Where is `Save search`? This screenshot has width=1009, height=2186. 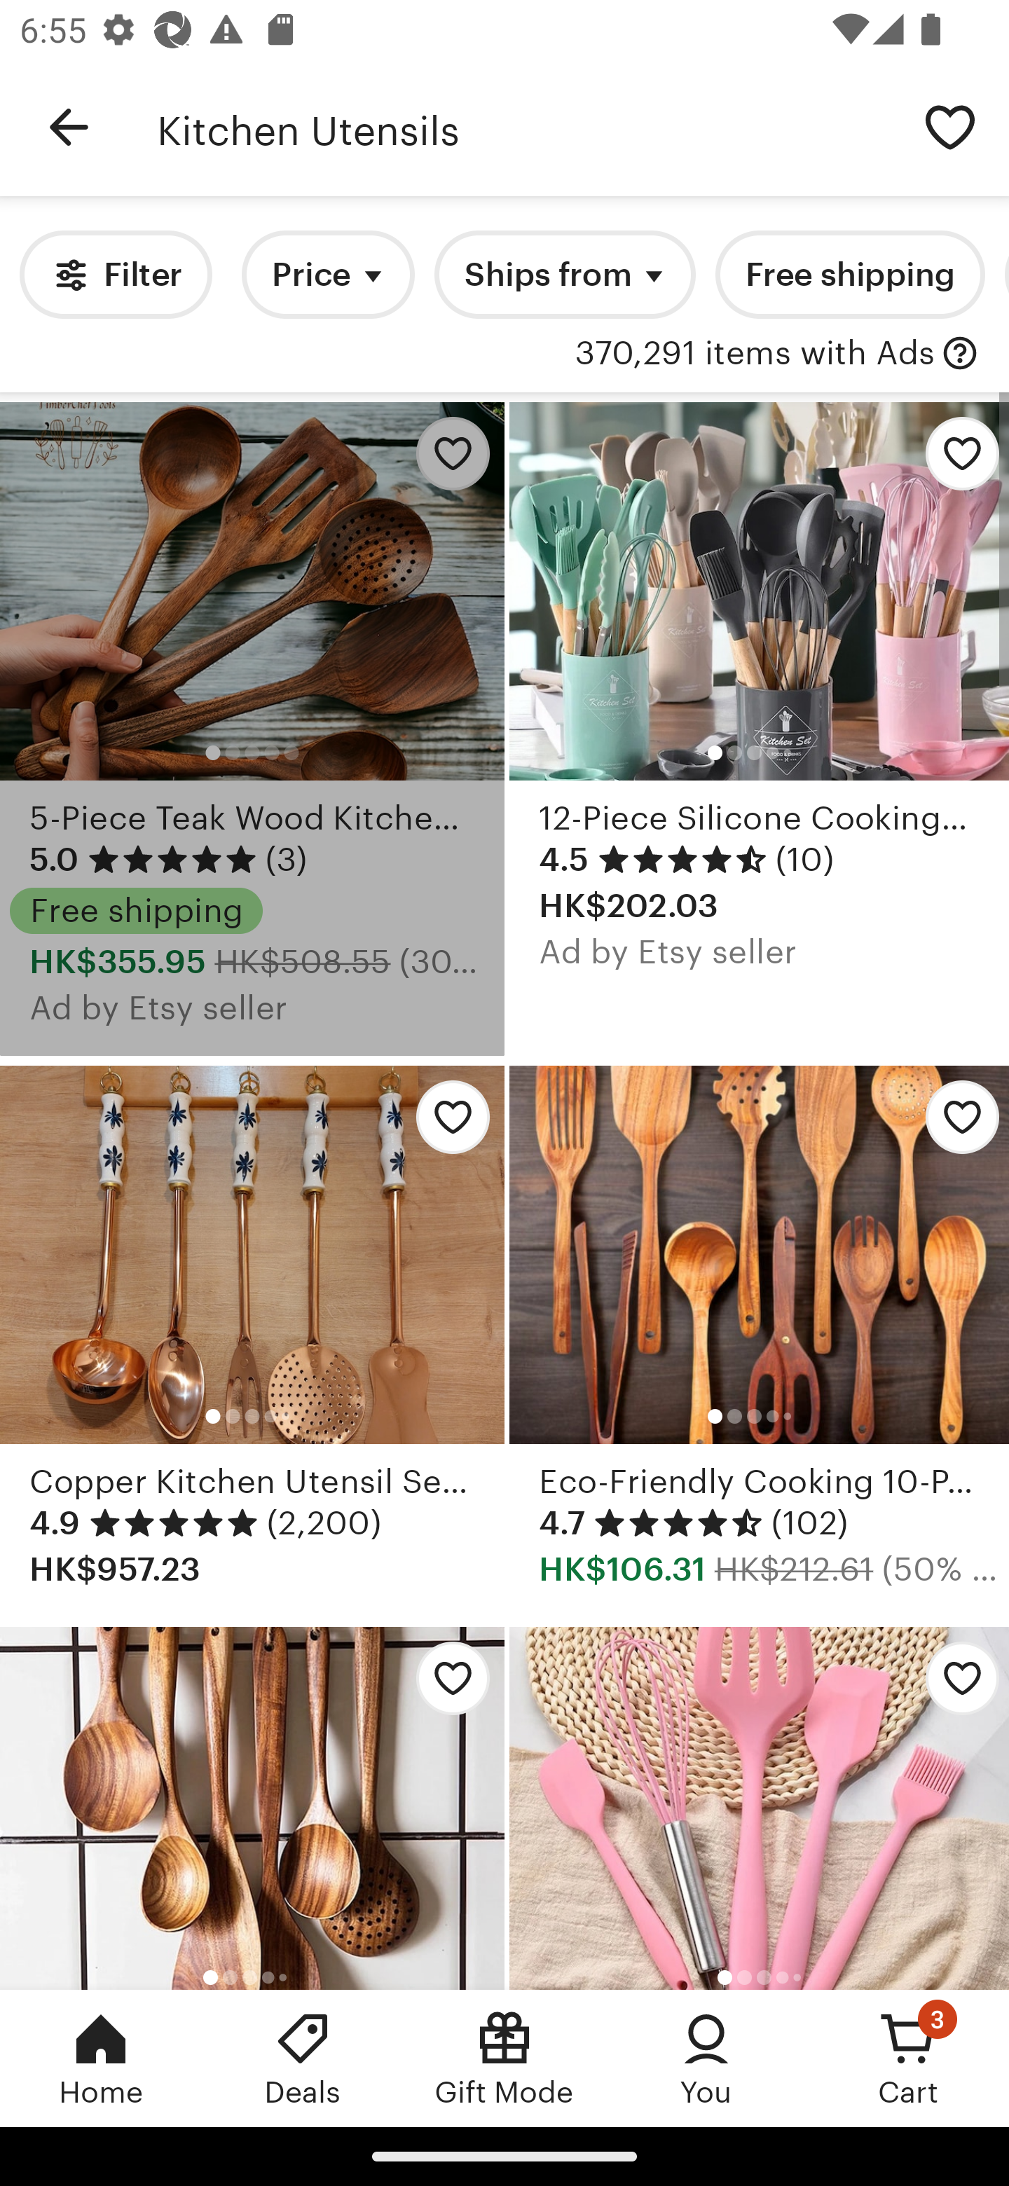 Save search is located at coordinates (950, 126).